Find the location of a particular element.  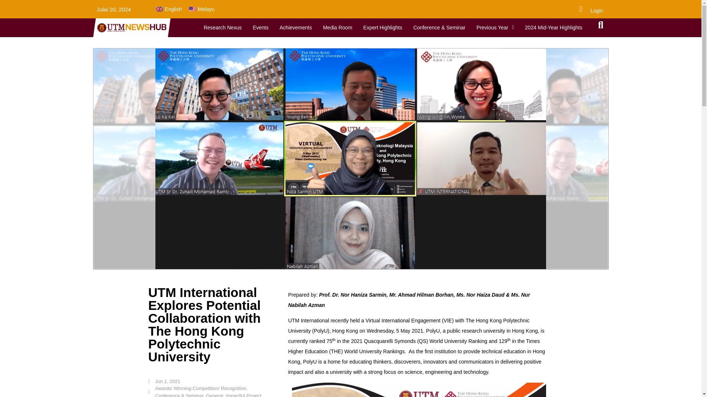

2024 Mid-Year Highlights is located at coordinates (554, 27).